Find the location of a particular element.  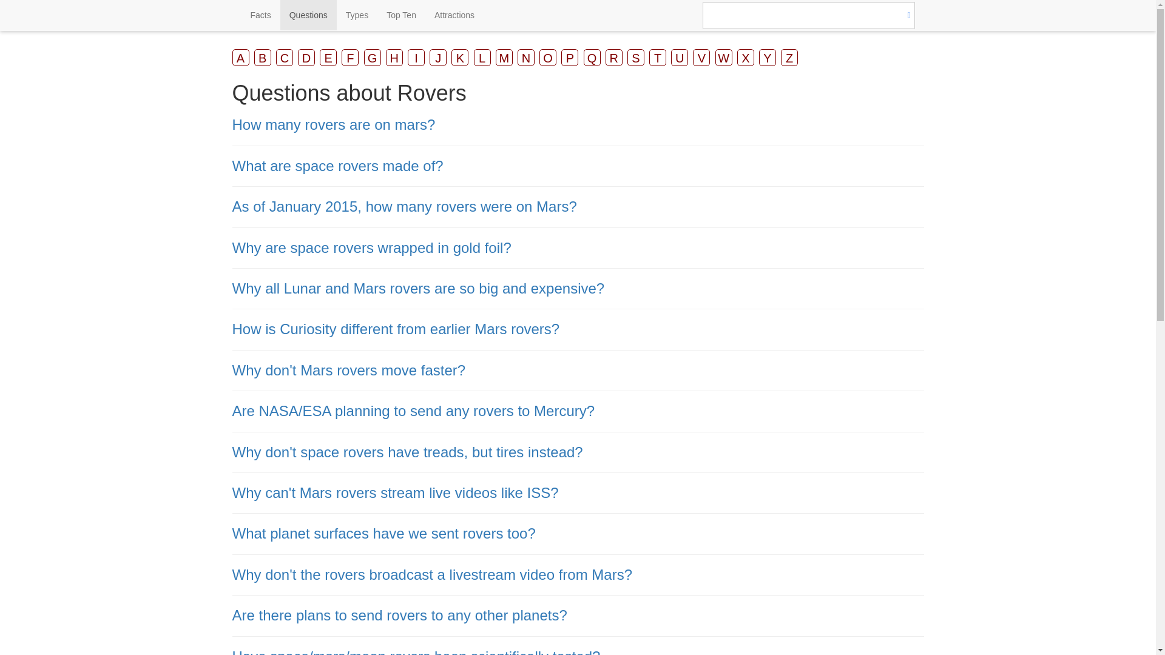

E is located at coordinates (328, 58).